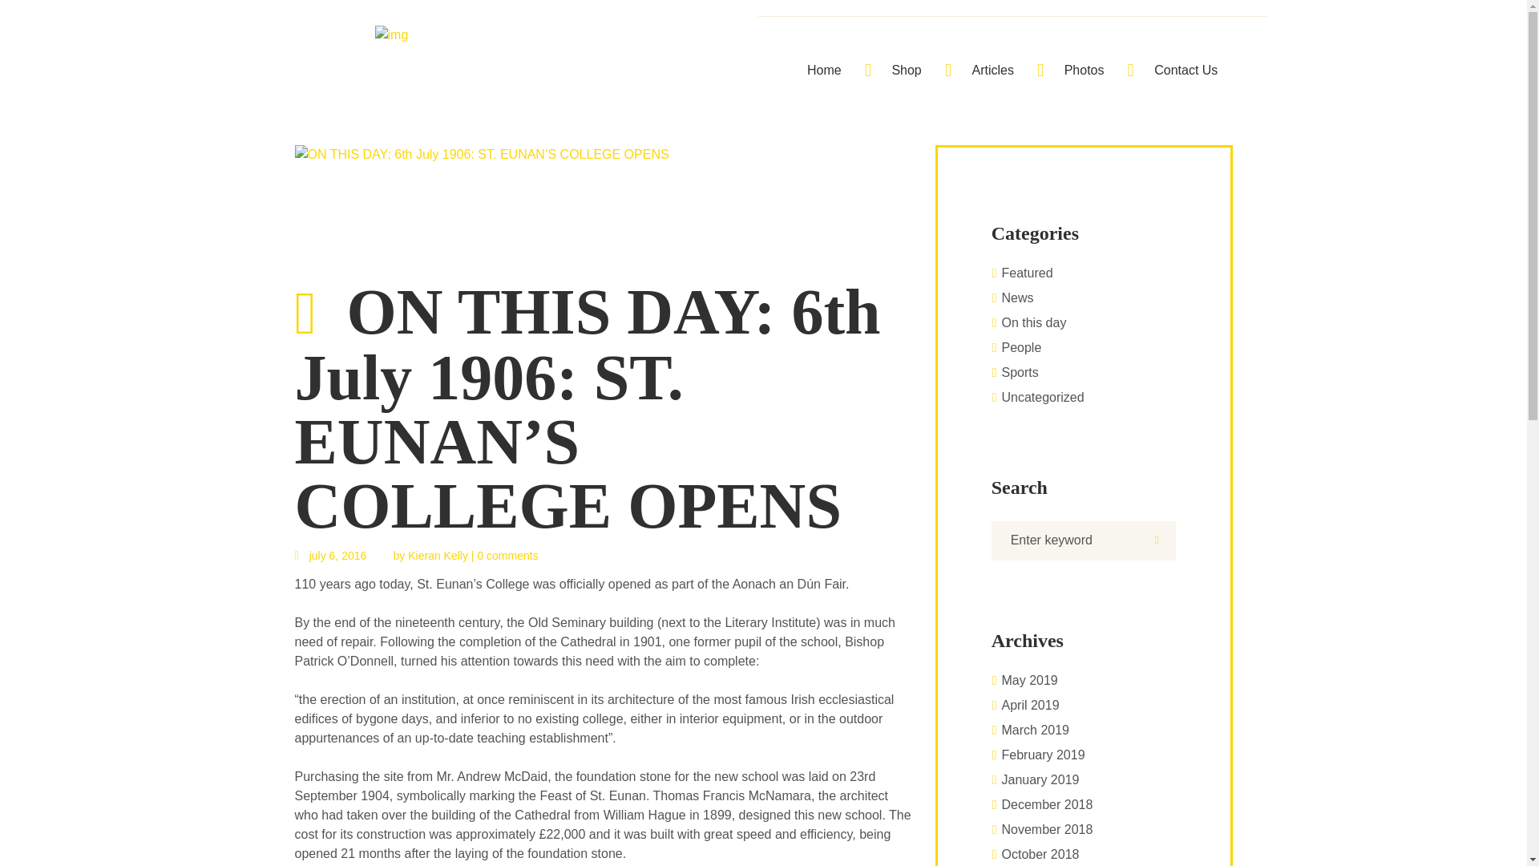 Image resolution: width=1539 pixels, height=866 pixels. What do you see at coordinates (1047, 829) in the screenshot?
I see `November 2018` at bounding box center [1047, 829].